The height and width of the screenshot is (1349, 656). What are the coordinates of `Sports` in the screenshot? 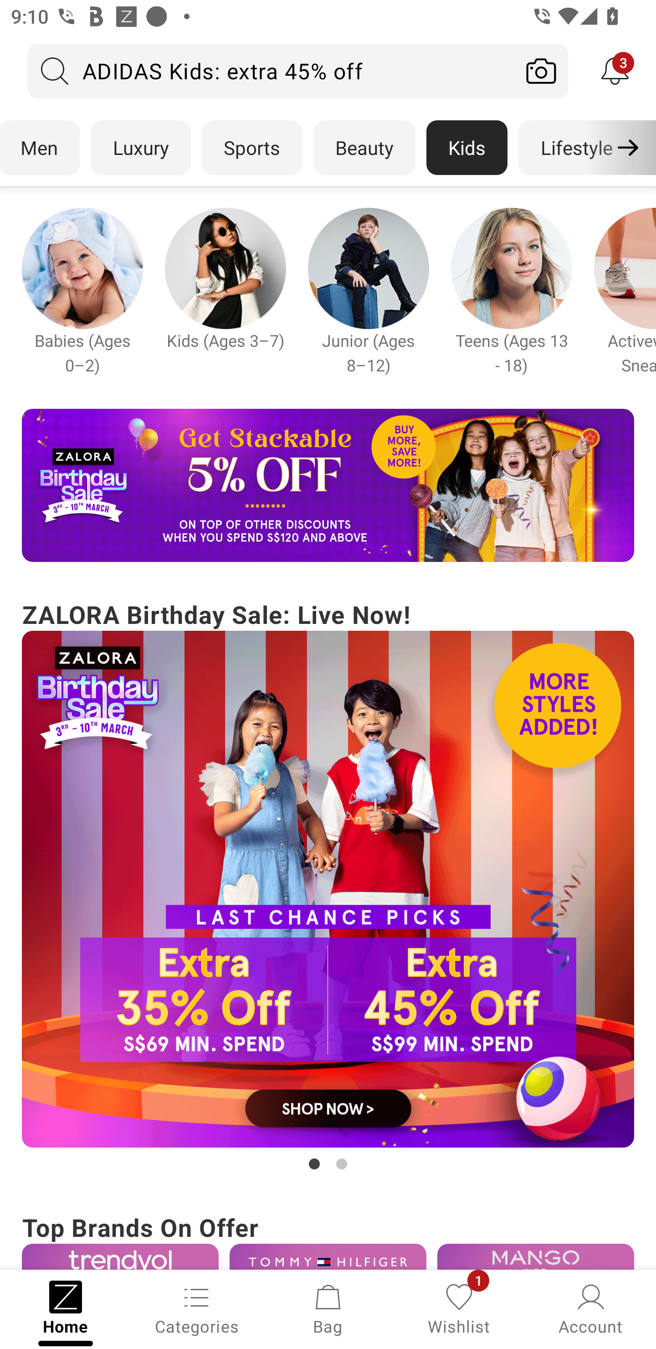 It's located at (252, 148).